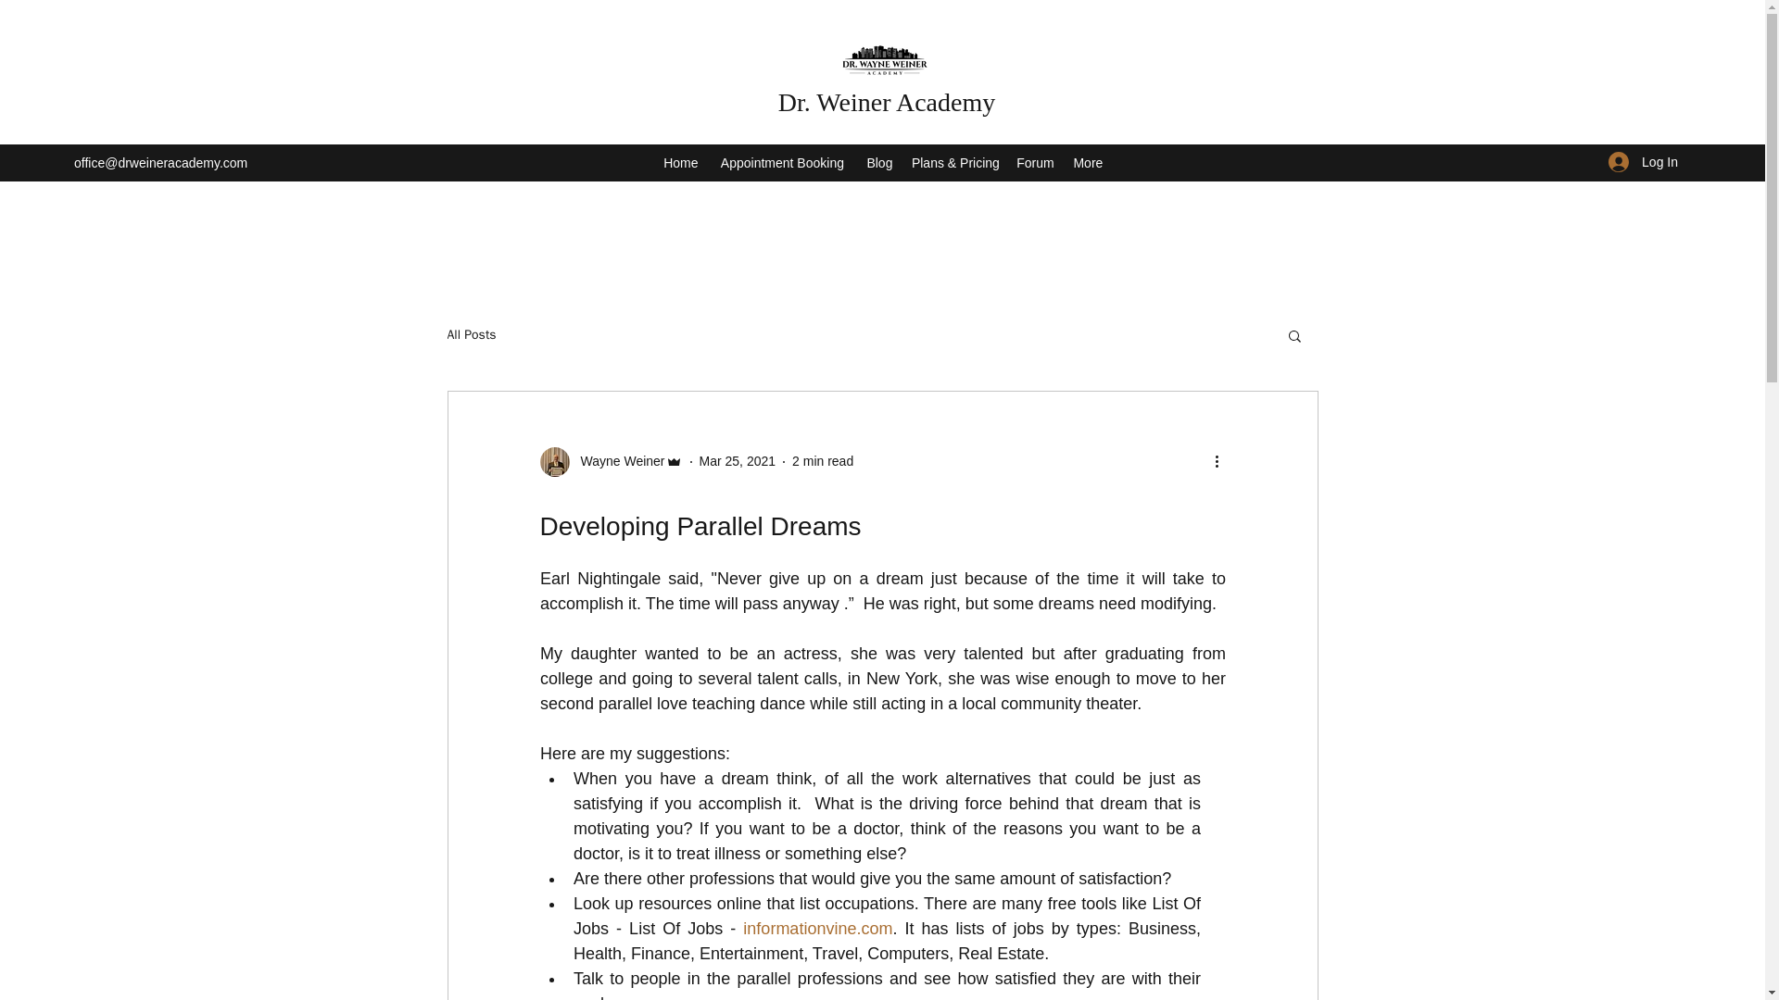 The image size is (1779, 1000). I want to click on Log In, so click(1644, 162).